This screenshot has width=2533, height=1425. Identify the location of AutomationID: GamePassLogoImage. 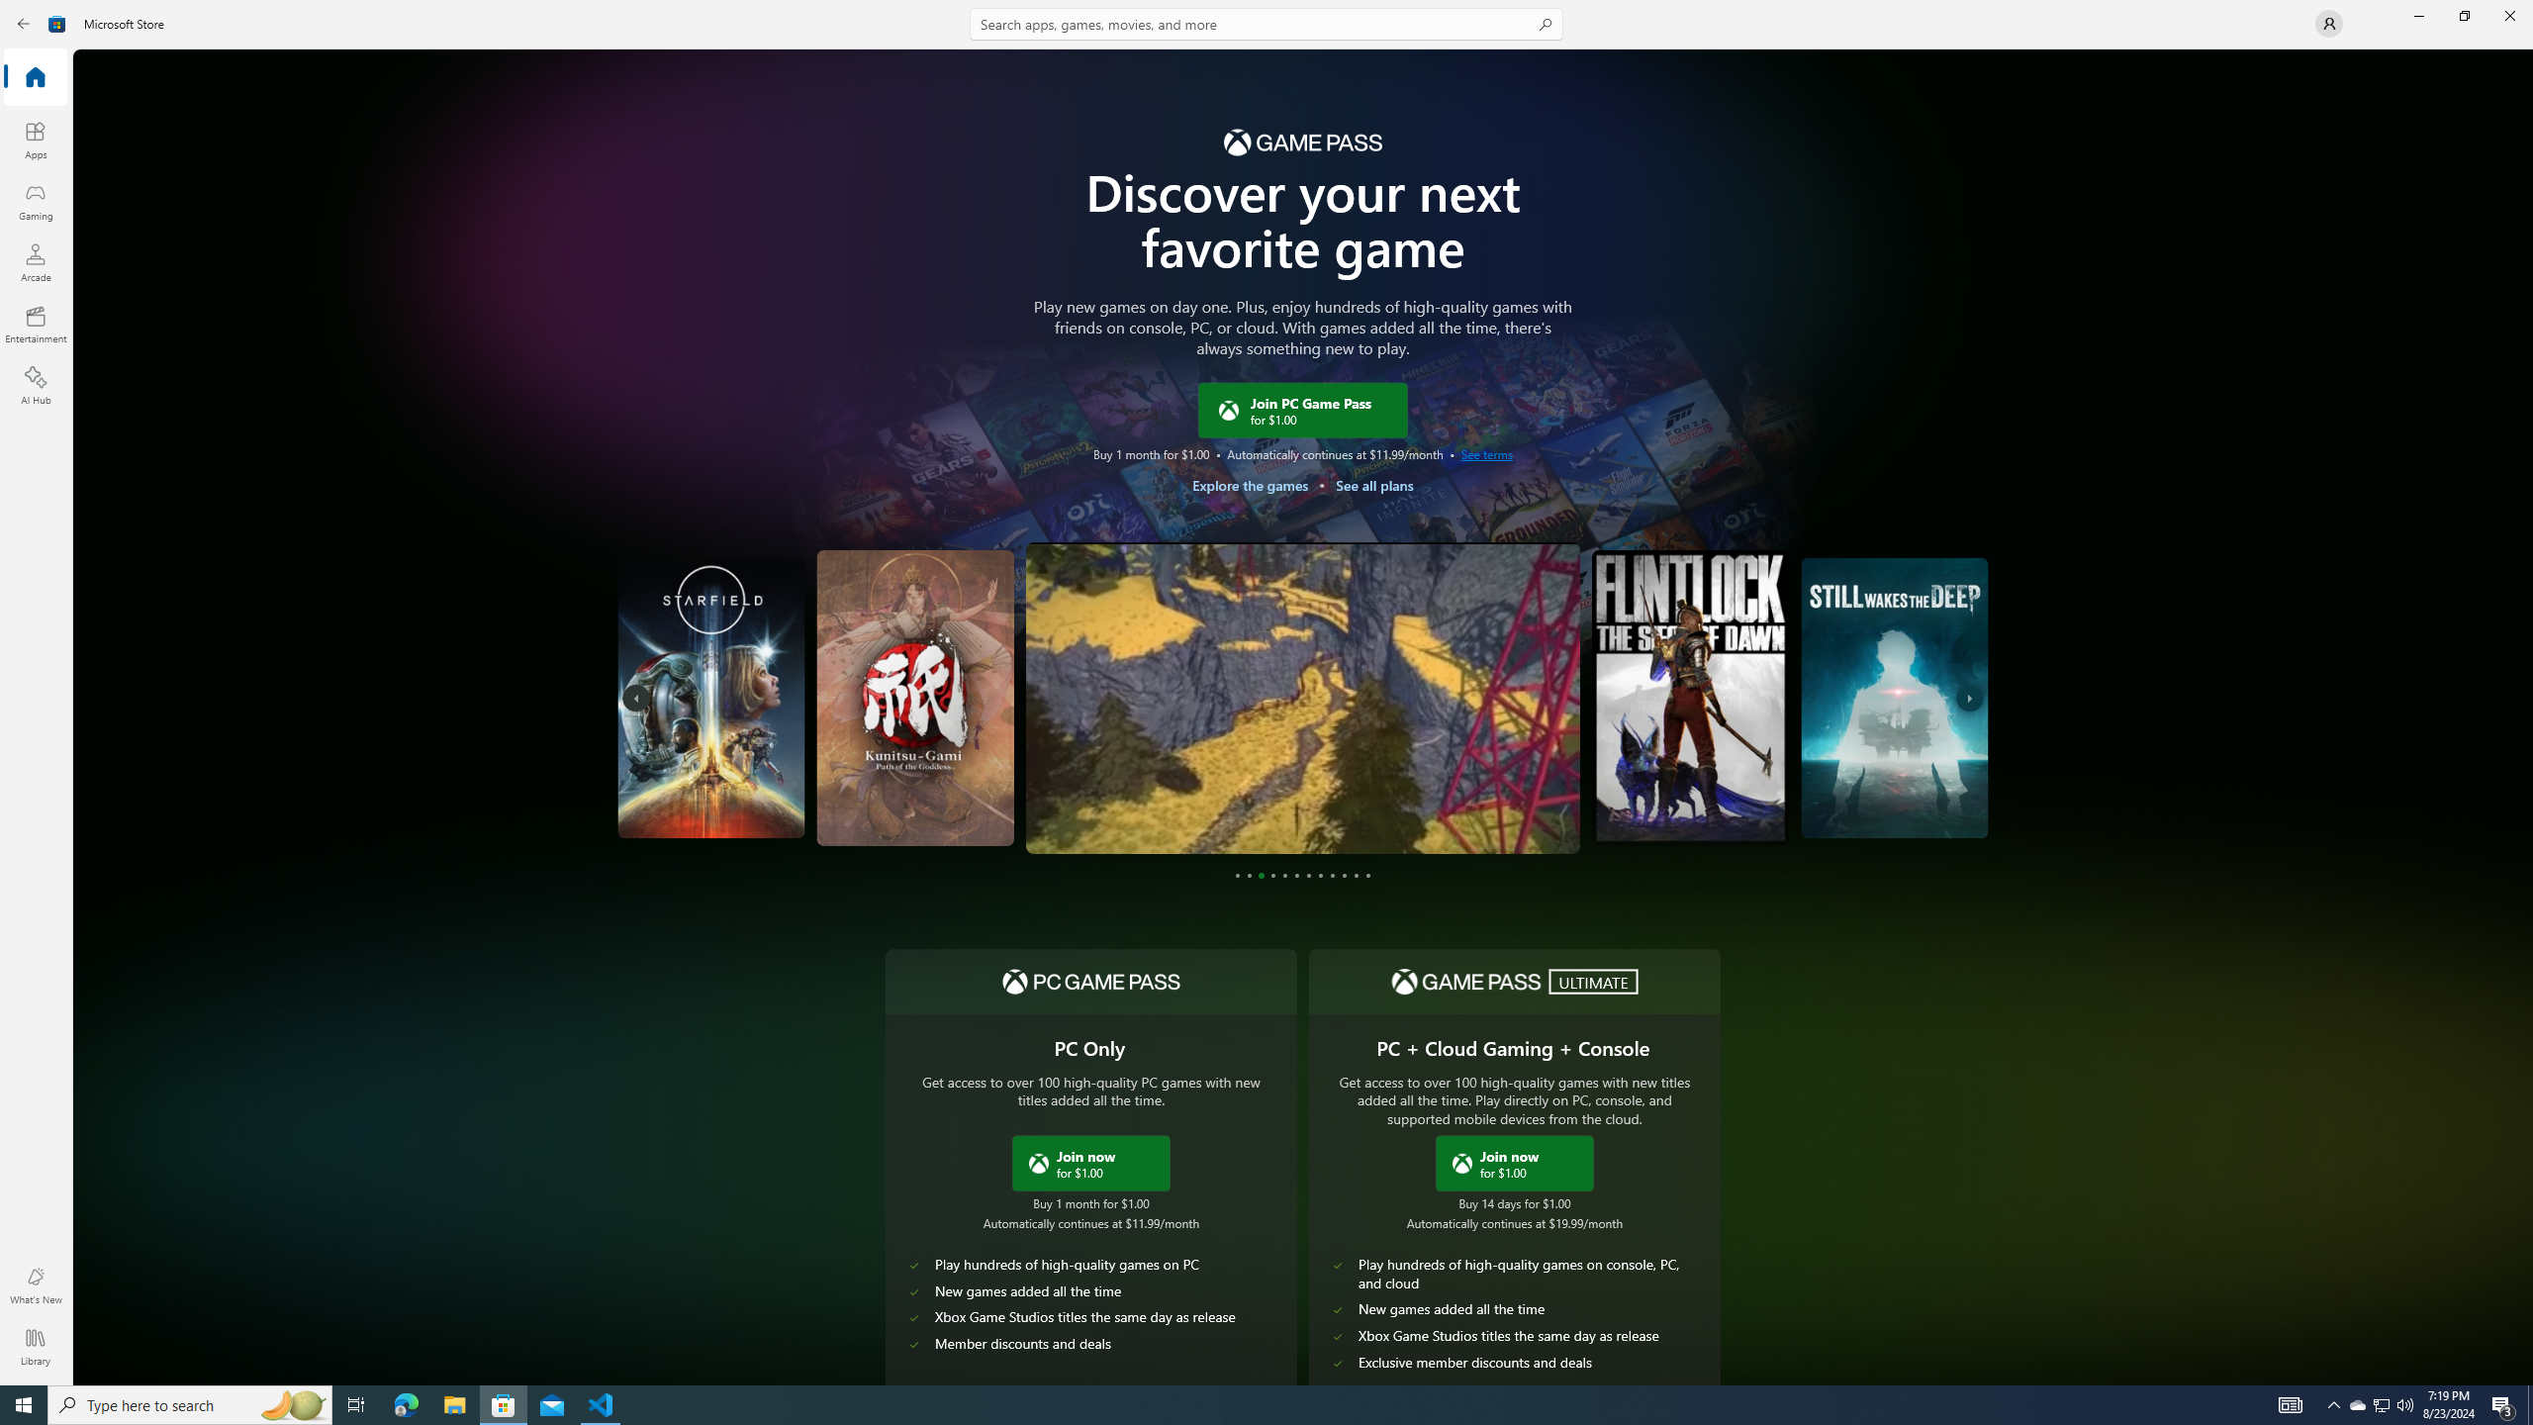
(1302, 141).